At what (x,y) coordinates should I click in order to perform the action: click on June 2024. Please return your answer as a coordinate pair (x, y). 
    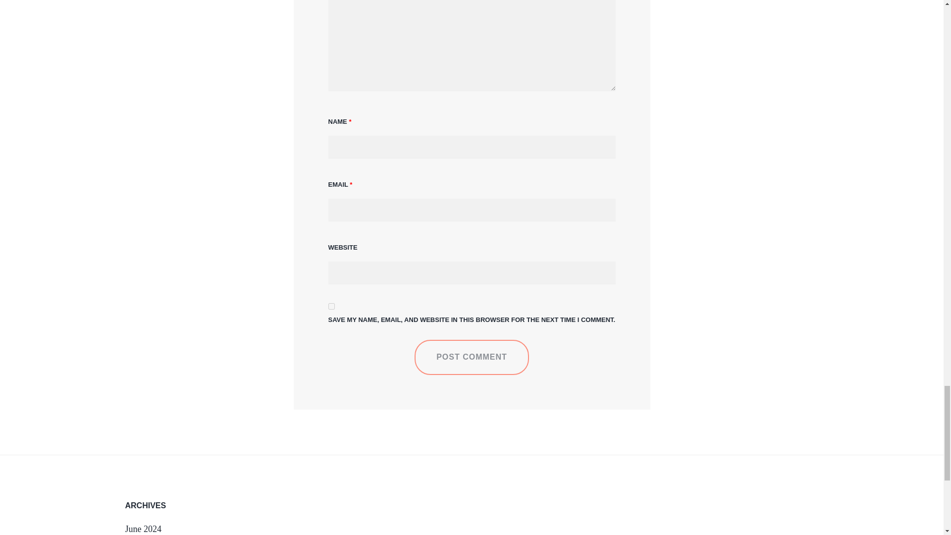
    Looking at the image, I should click on (143, 529).